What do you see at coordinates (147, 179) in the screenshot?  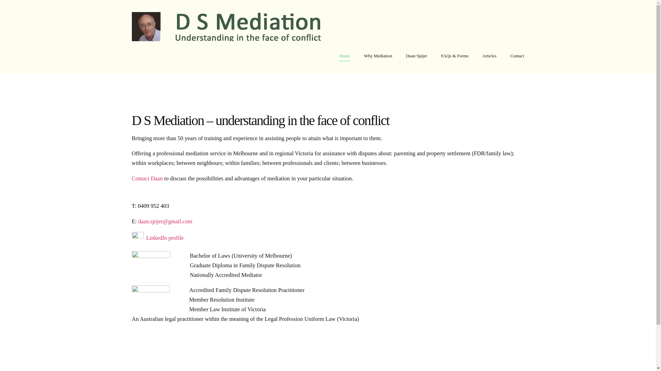 I see `Contact Daan` at bounding box center [147, 179].